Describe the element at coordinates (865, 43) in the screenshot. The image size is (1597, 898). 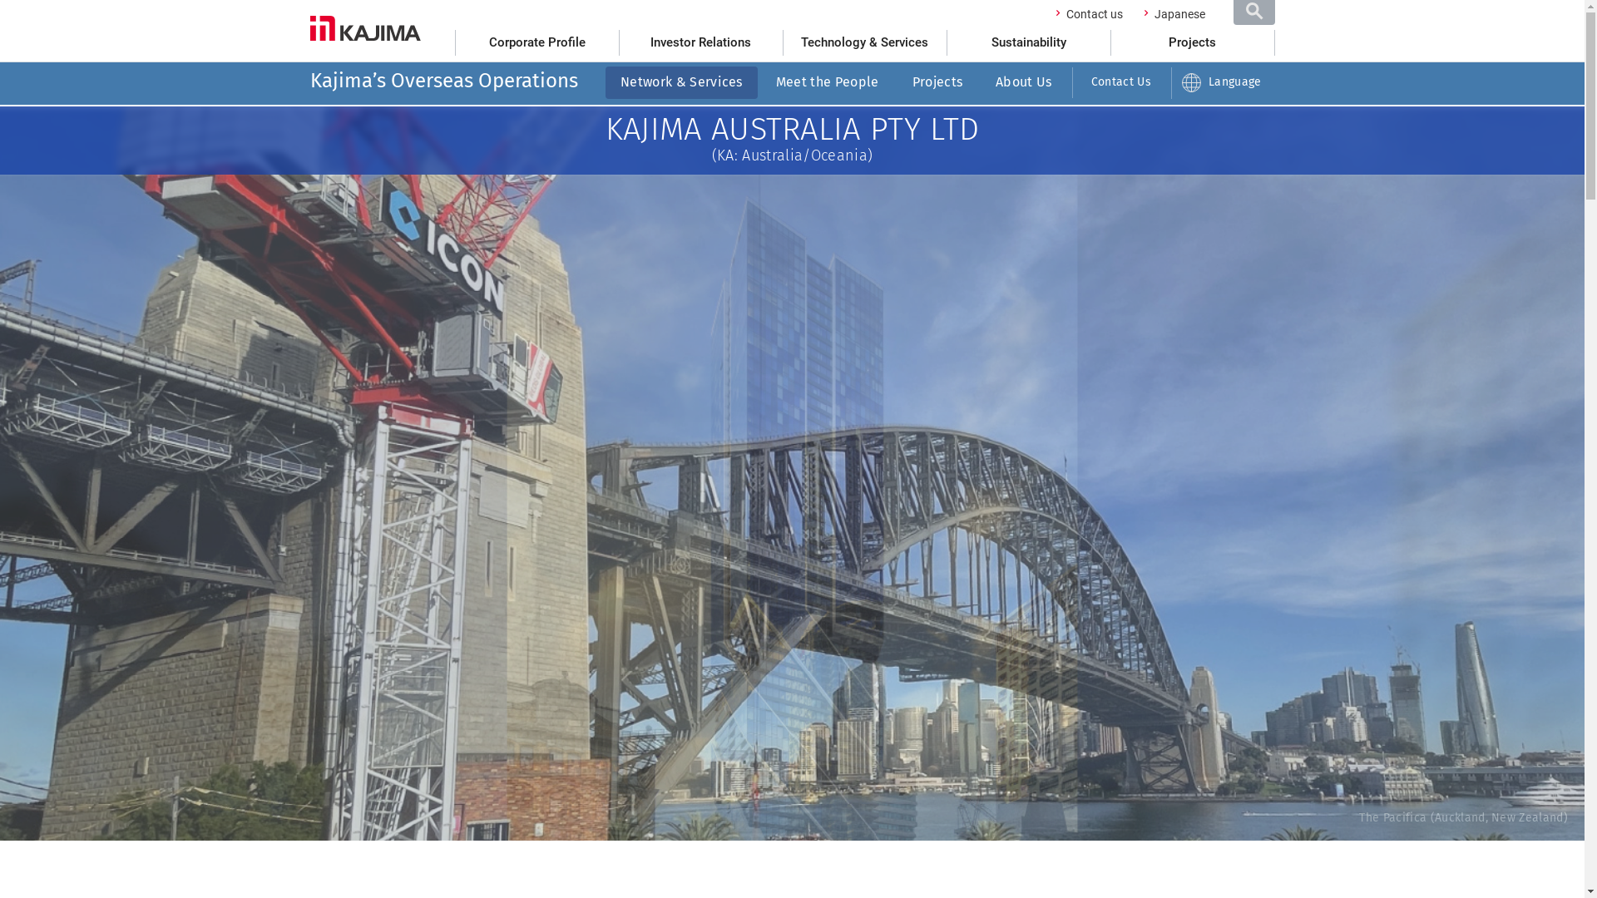
I see `Technology & Services` at that location.